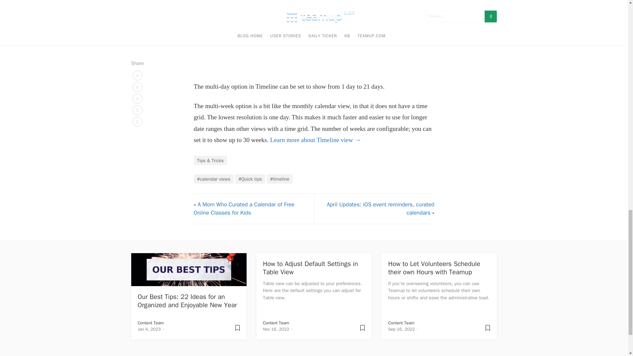 The height and width of the screenshot is (356, 633). I want to click on Content Team, so click(151, 323).